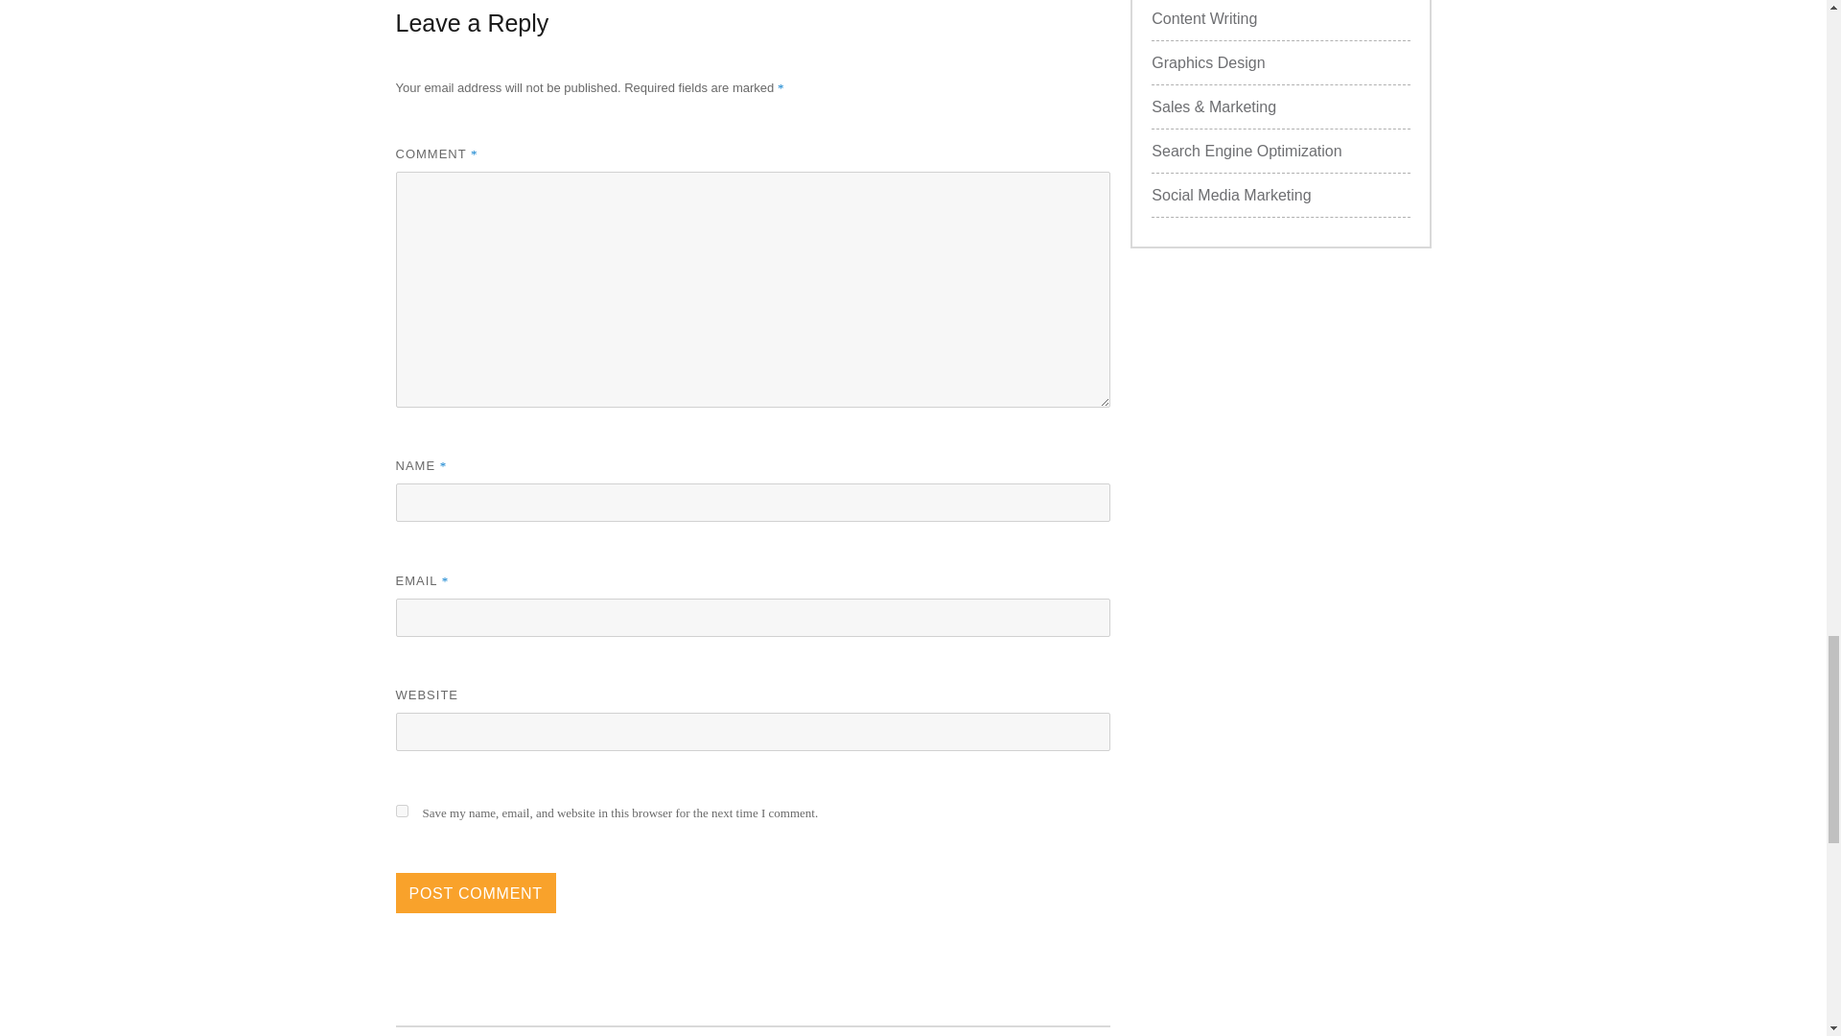  What do you see at coordinates (476, 892) in the screenshot?
I see `Post Comment` at bounding box center [476, 892].